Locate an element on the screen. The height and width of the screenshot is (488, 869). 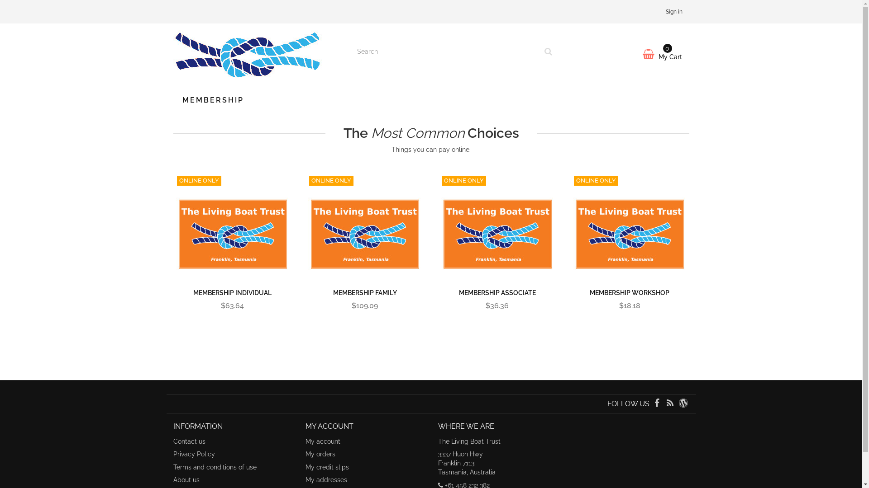
MEMBERSHIP is located at coordinates (213, 100).